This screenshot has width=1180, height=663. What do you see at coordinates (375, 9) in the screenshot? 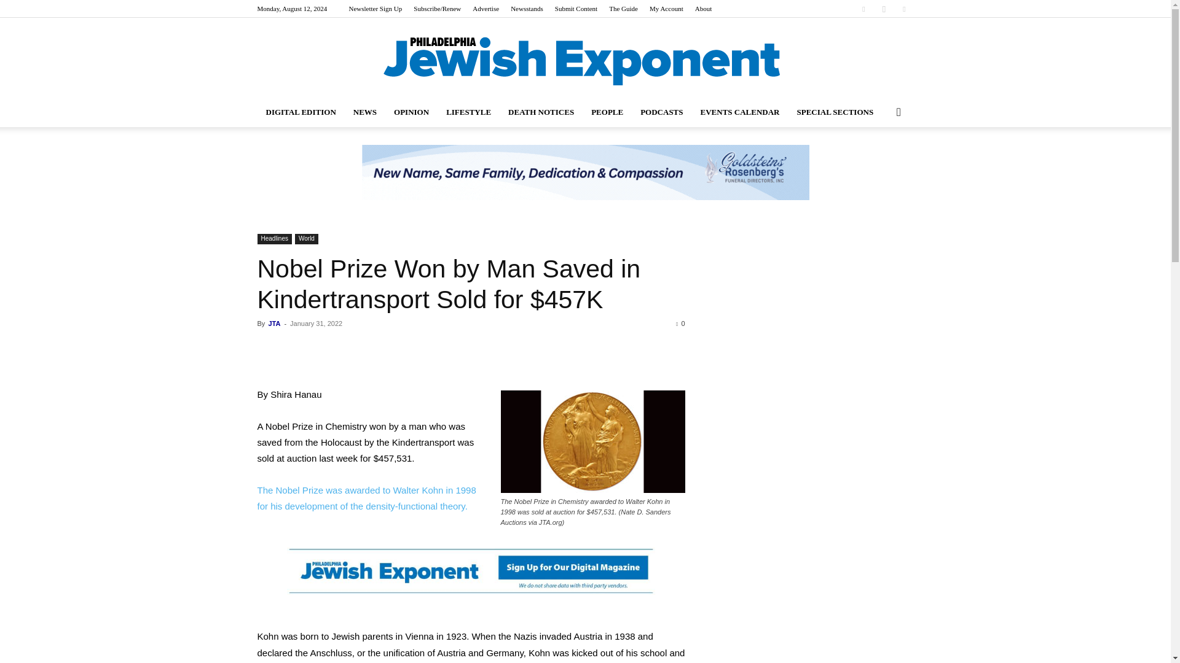
I see `Newsletter Sign Up` at bounding box center [375, 9].